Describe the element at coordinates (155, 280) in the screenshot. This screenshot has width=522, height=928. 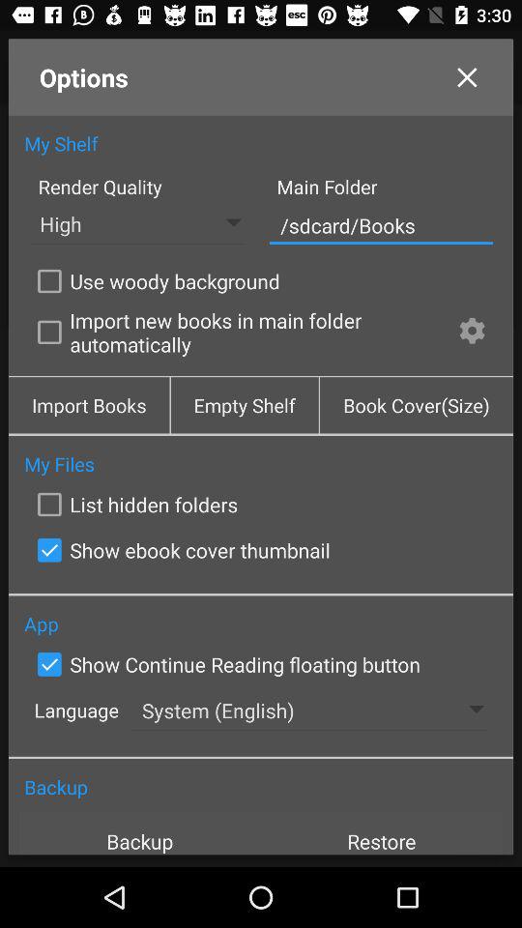
I see `press the checkbox above the import new books icon` at that location.